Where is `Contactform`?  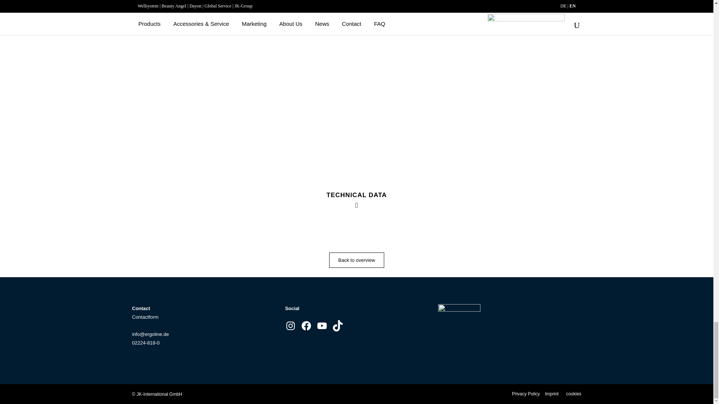 Contactform is located at coordinates (145, 317).